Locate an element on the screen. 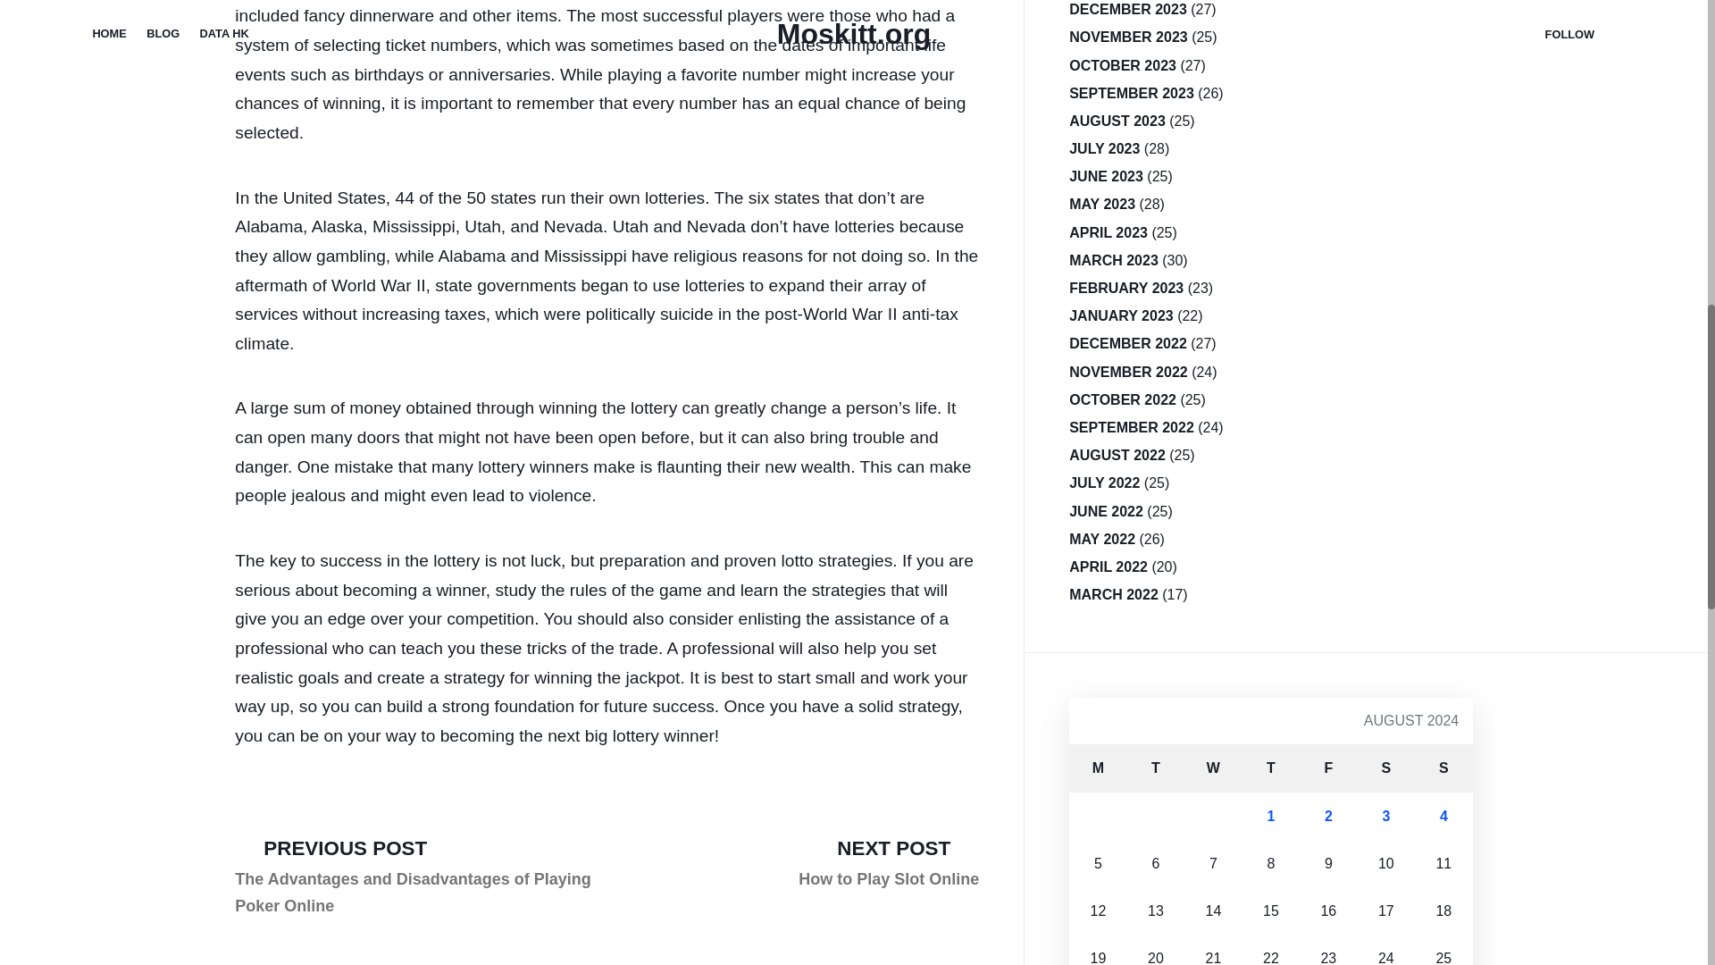 This screenshot has height=965, width=1715. Monday is located at coordinates (1327, 767).